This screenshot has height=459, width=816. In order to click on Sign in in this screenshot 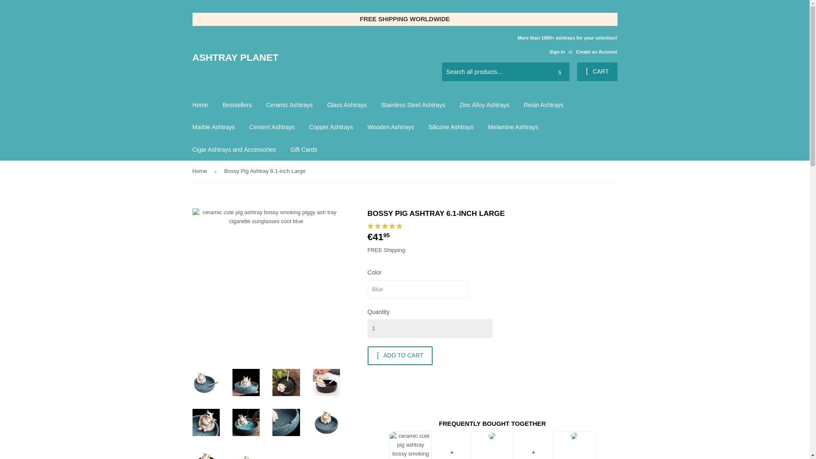, I will do `click(557, 52)`.